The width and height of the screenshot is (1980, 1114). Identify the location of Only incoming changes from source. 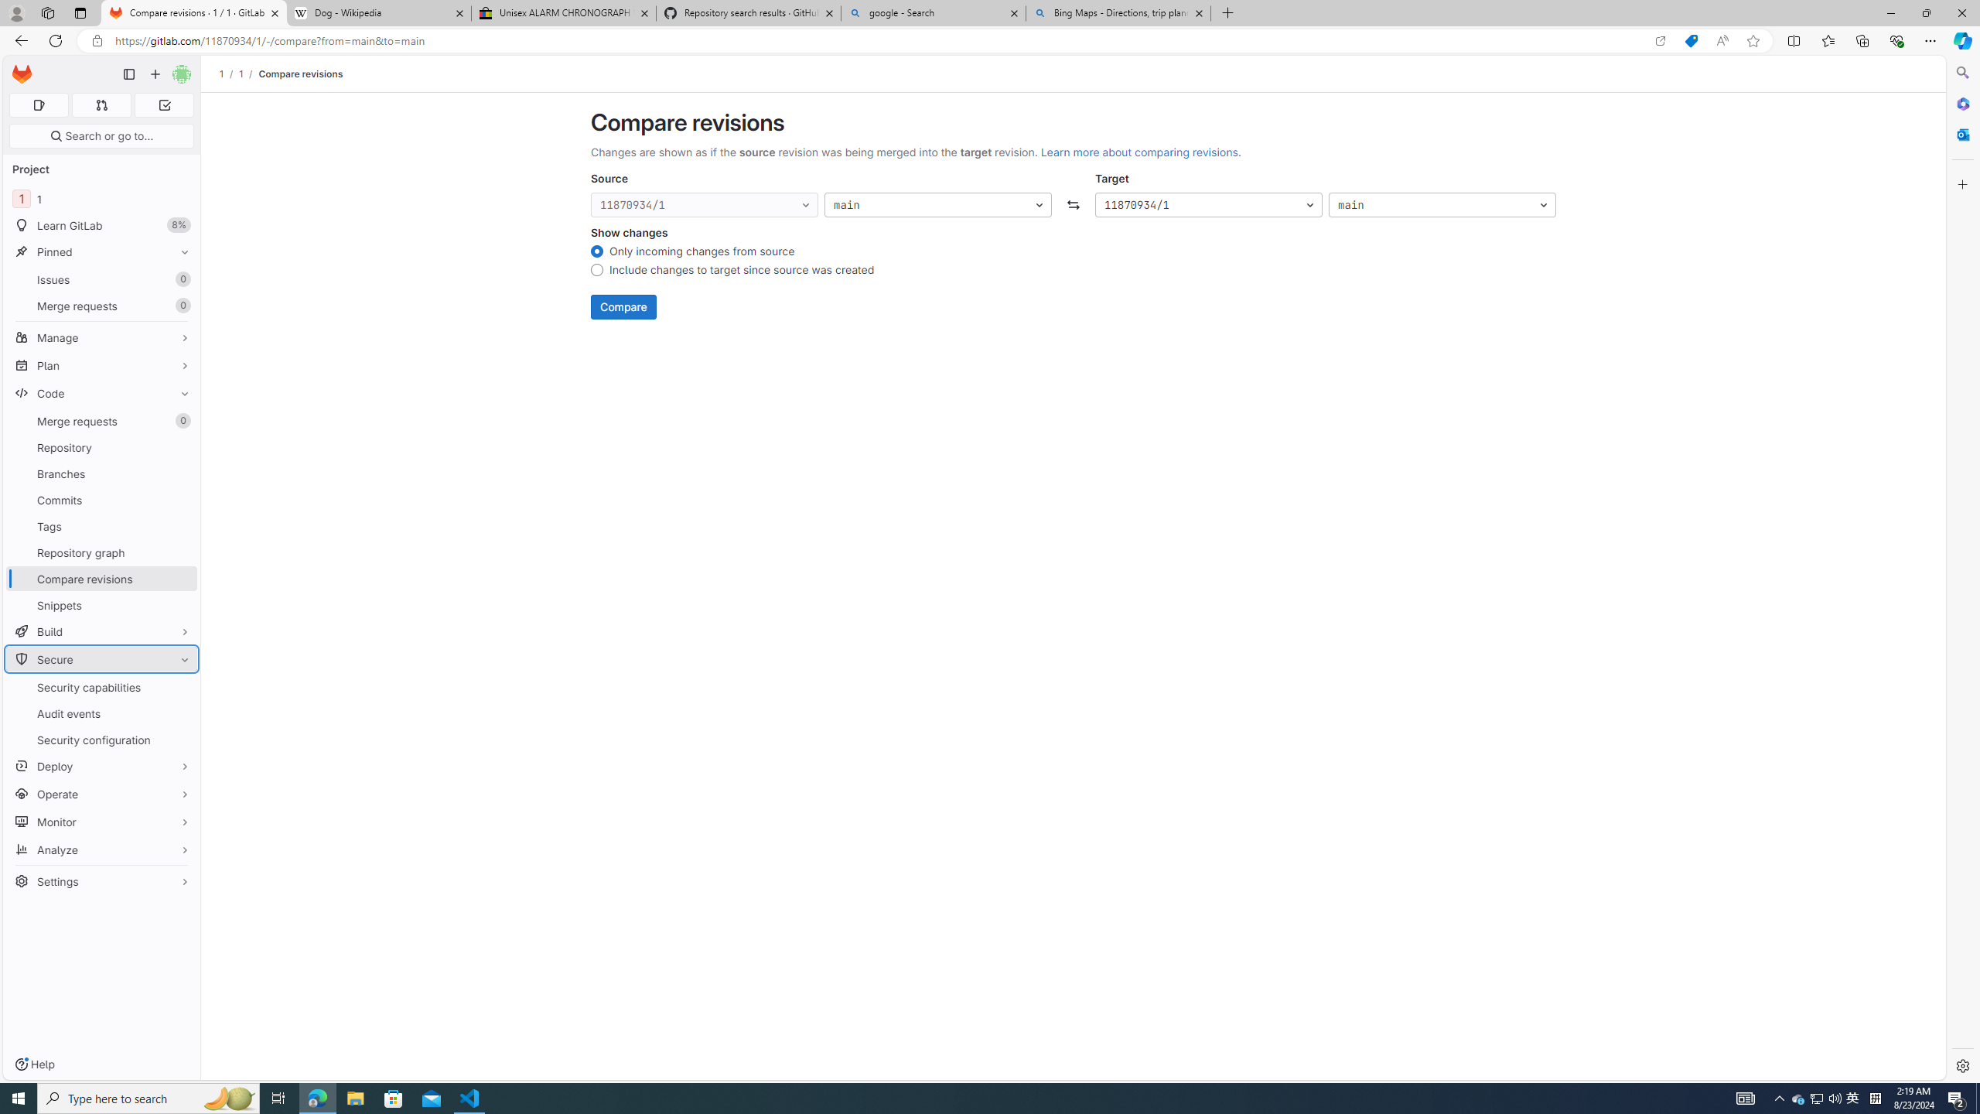
(596, 253).